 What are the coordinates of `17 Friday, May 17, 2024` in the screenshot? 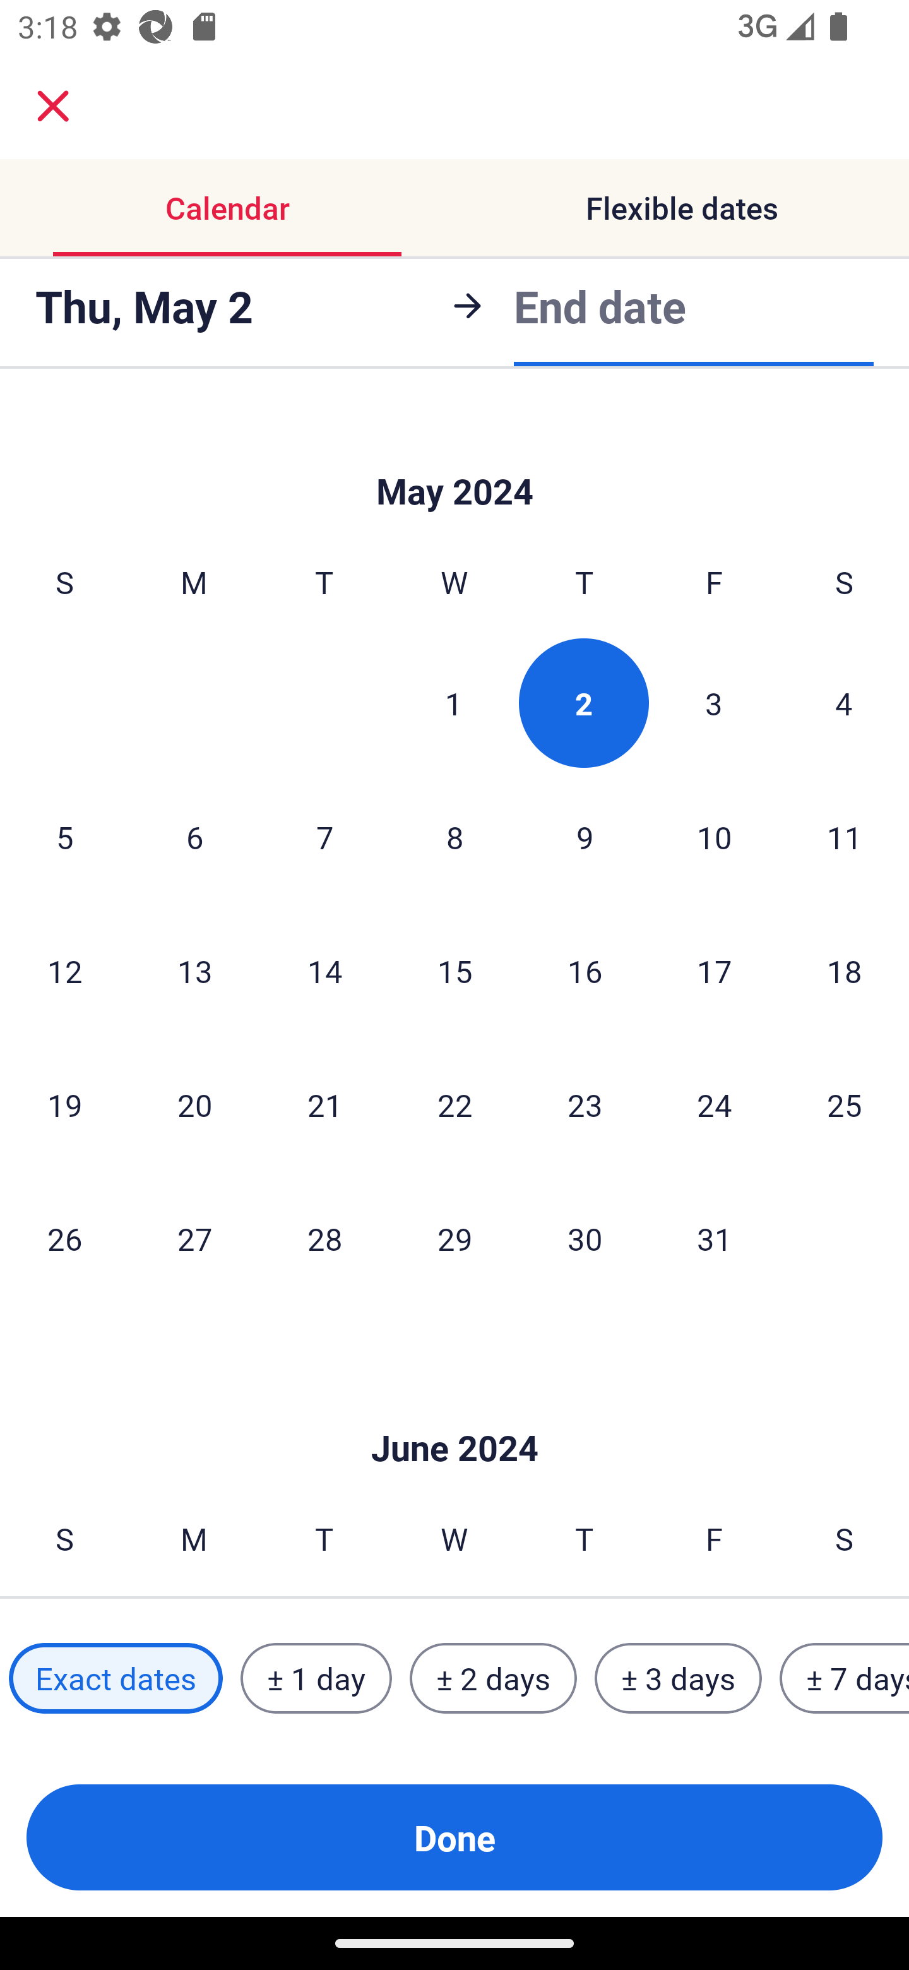 It's located at (715, 971).